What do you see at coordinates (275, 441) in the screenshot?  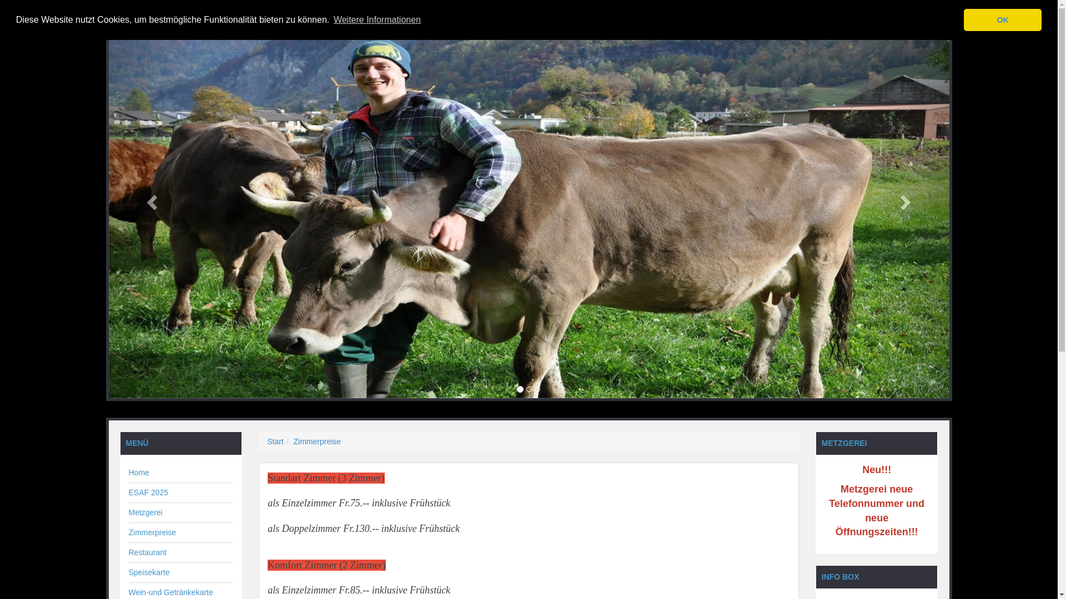 I see `Start` at bounding box center [275, 441].